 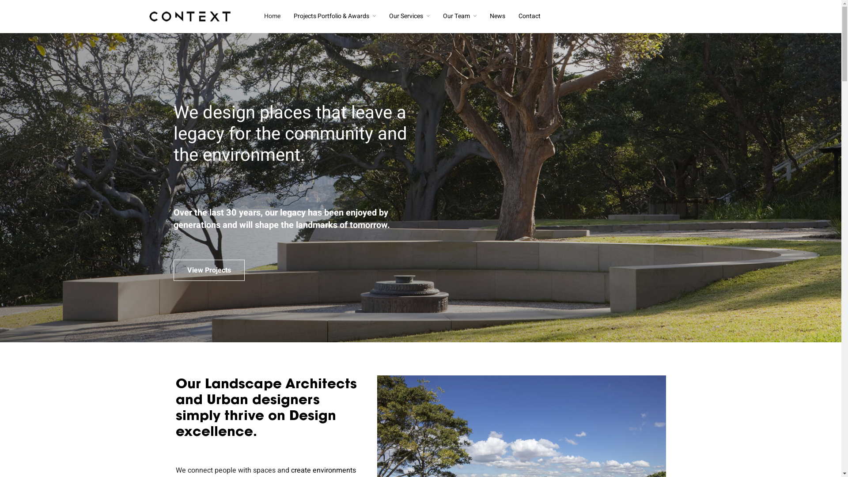 I want to click on View Projects, so click(x=208, y=270).